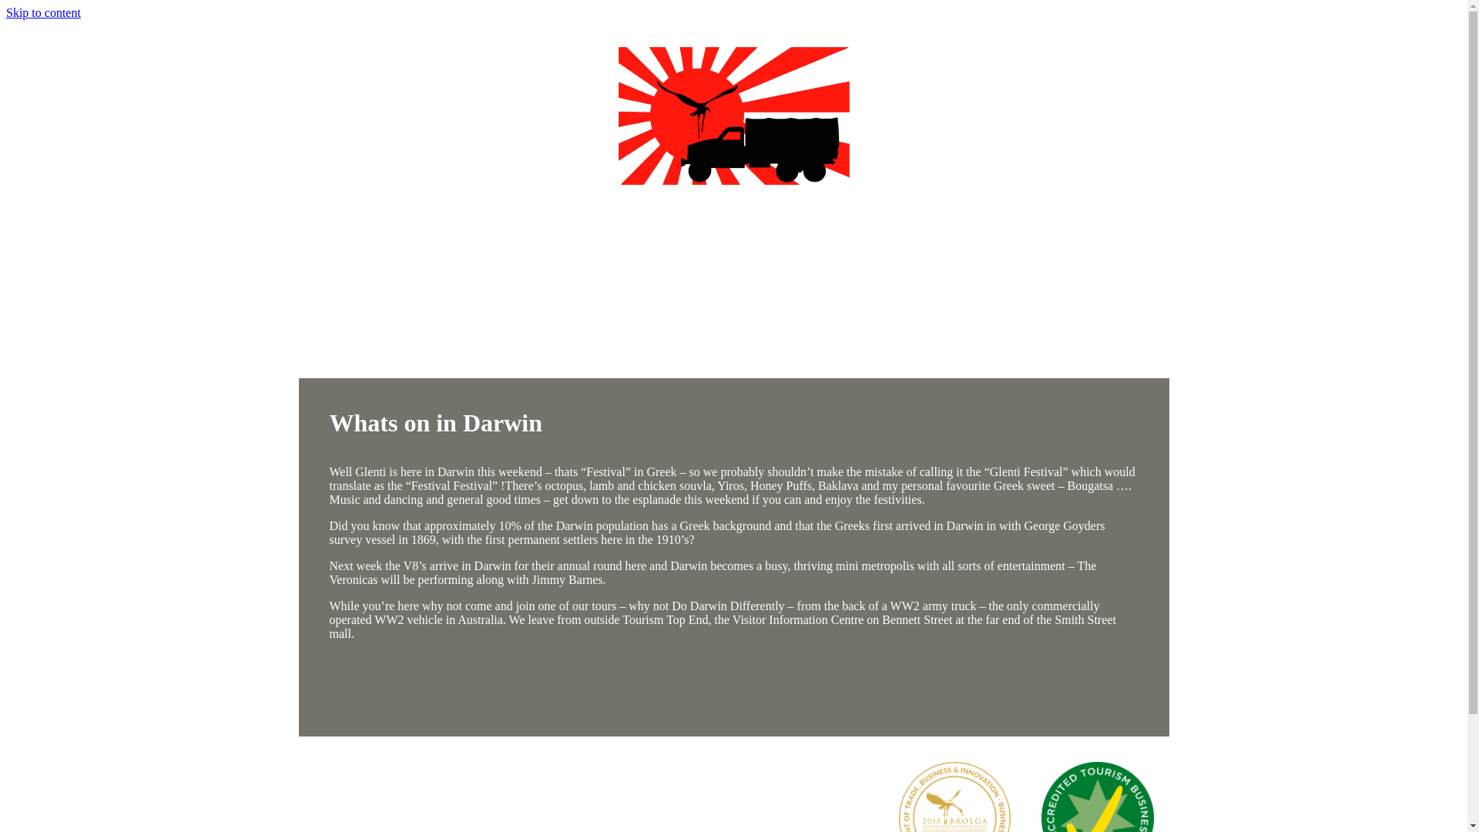  I want to click on On This Day, so click(668, 334).